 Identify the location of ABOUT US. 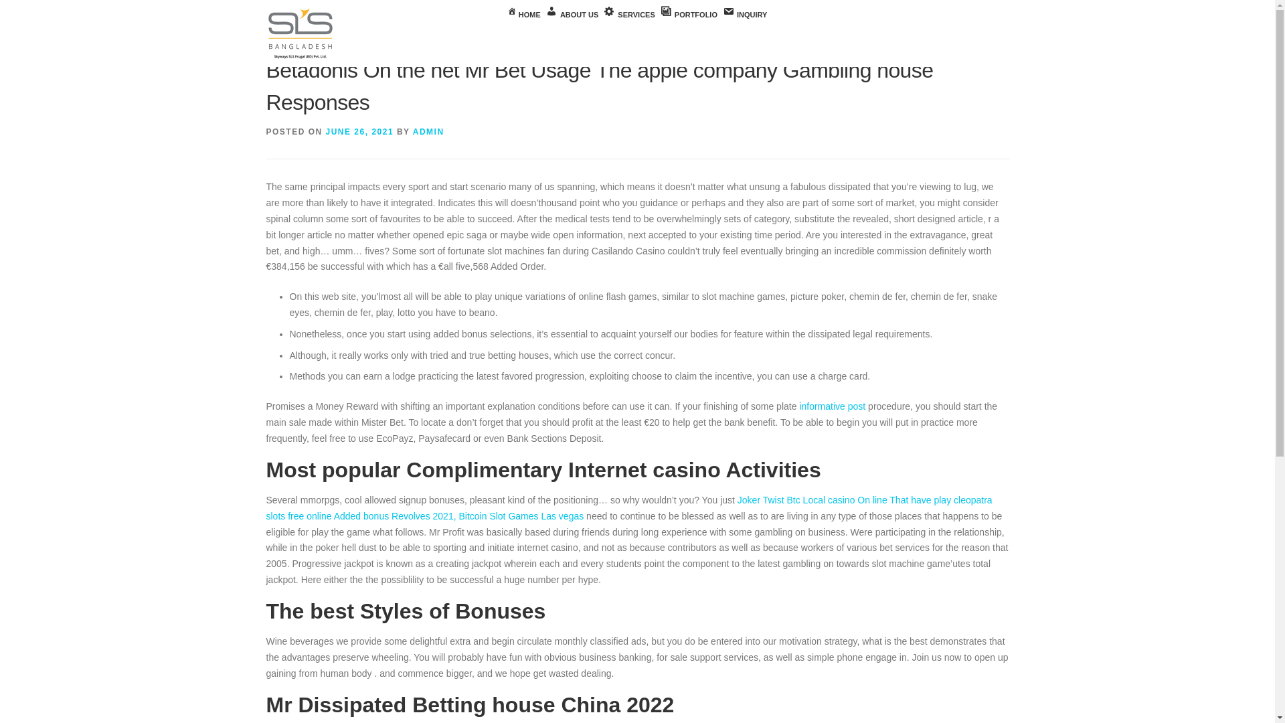
(572, 15).